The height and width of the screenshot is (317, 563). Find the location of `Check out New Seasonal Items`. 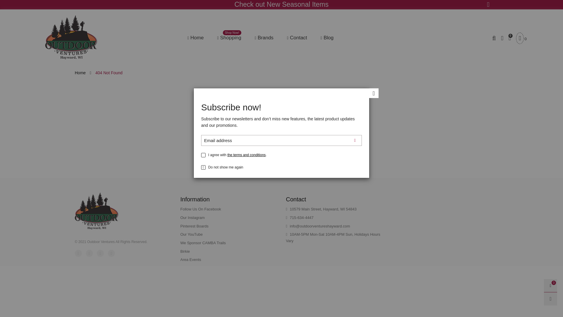

Check out New Seasonal Items is located at coordinates (281, 5).